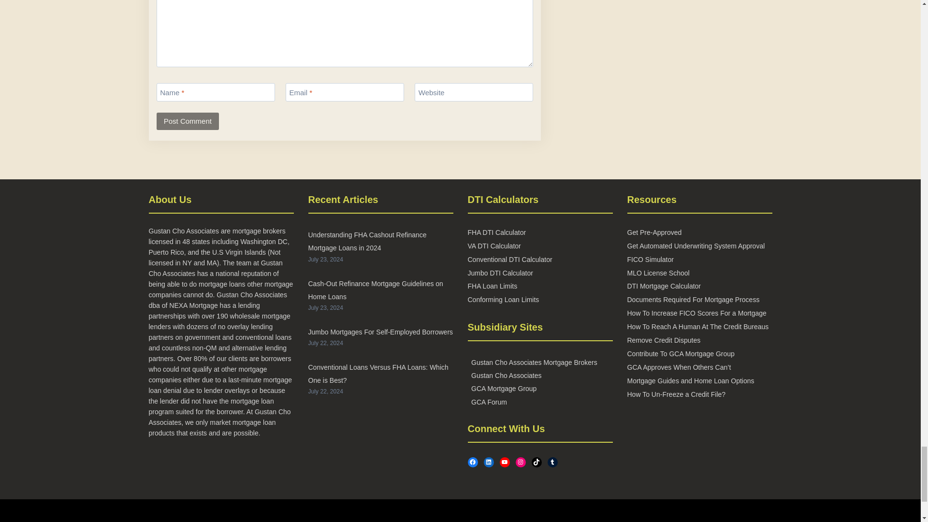 This screenshot has width=928, height=522. What do you see at coordinates (188, 121) in the screenshot?
I see `Post Comment` at bounding box center [188, 121].